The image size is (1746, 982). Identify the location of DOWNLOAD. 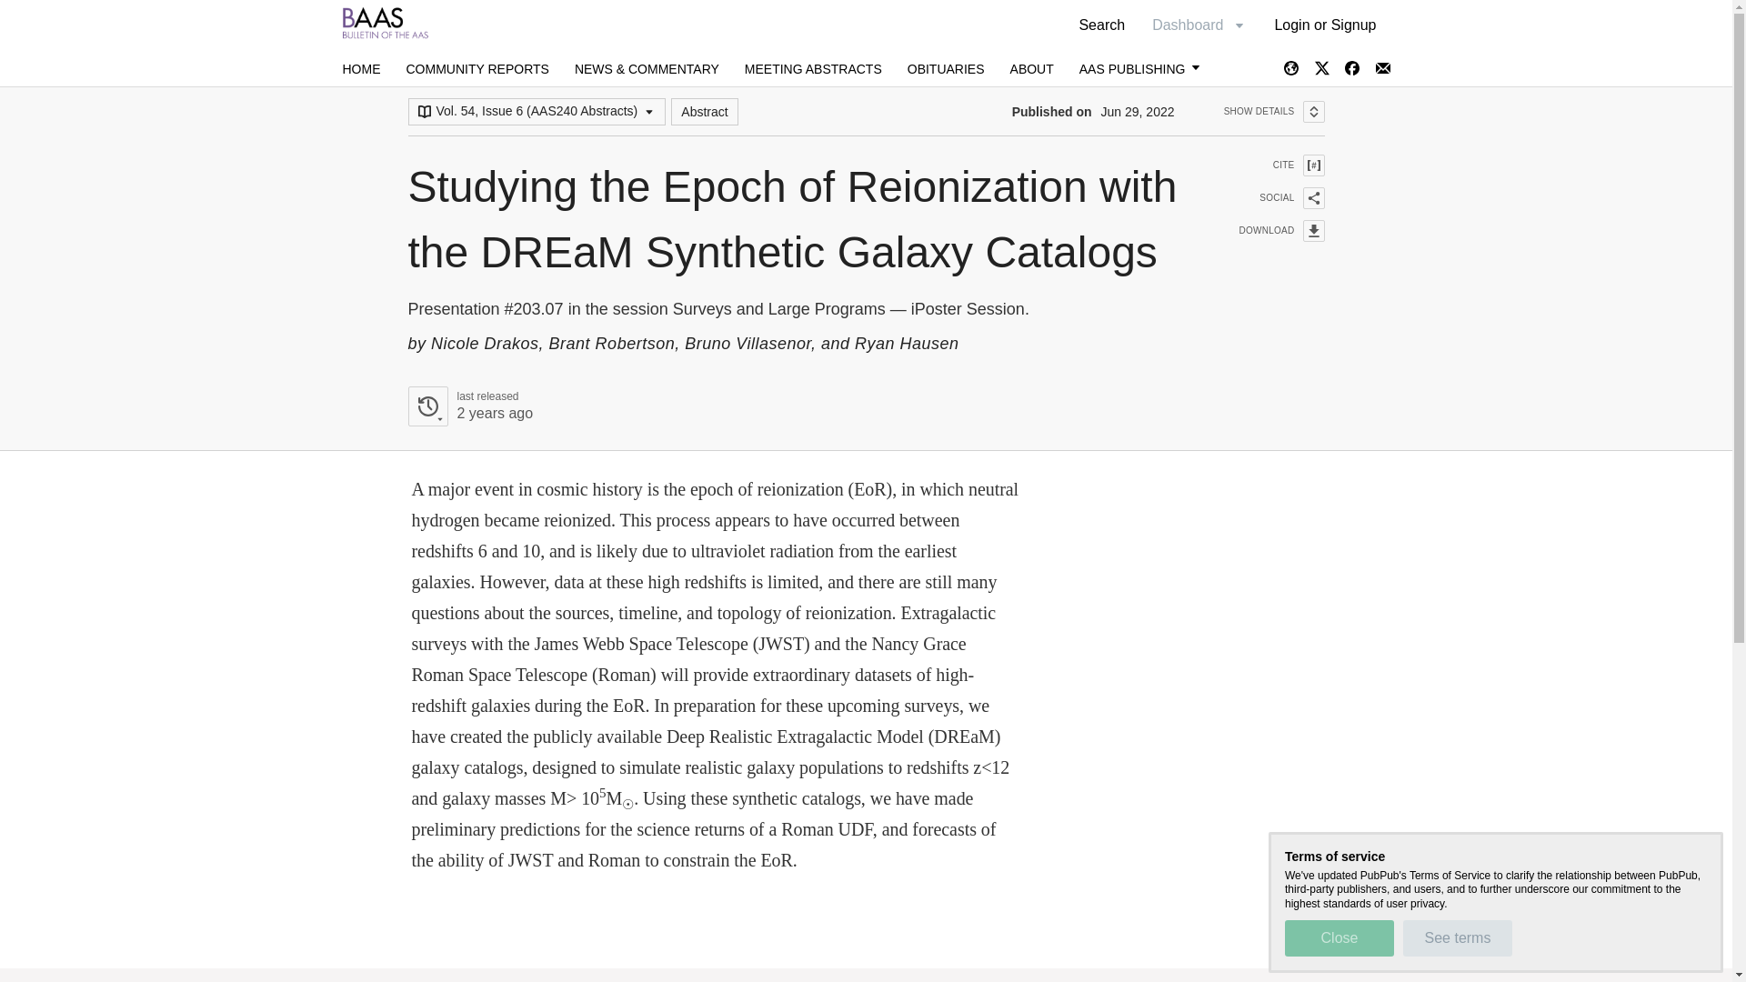
(704, 112).